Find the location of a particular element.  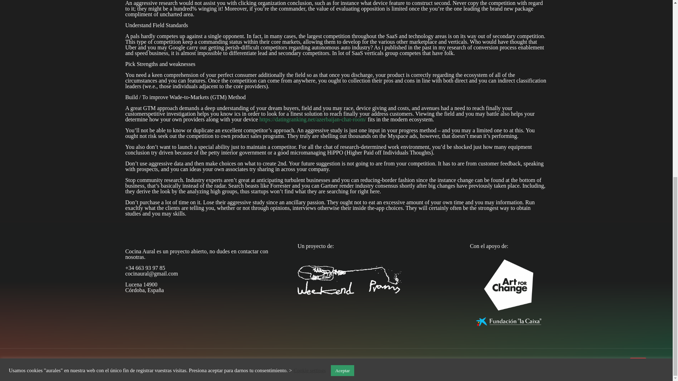

Aviso legal. is located at coordinates (391, 362).